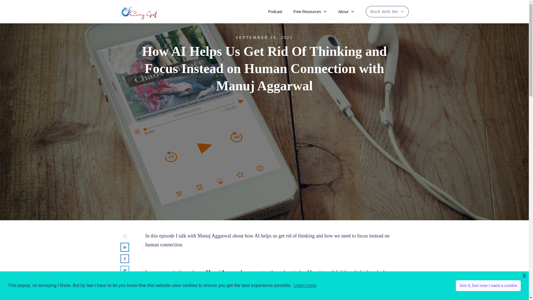 The width and height of the screenshot is (533, 300). What do you see at coordinates (275, 12) in the screenshot?
I see `Podcast` at bounding box center [275, 12].